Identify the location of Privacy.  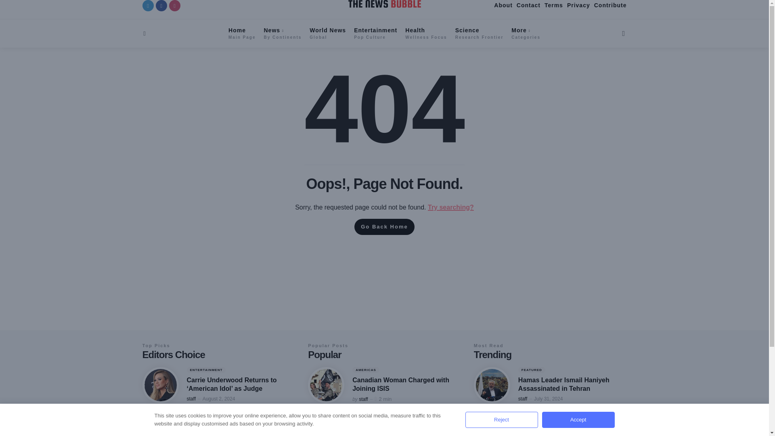
(283, 33).